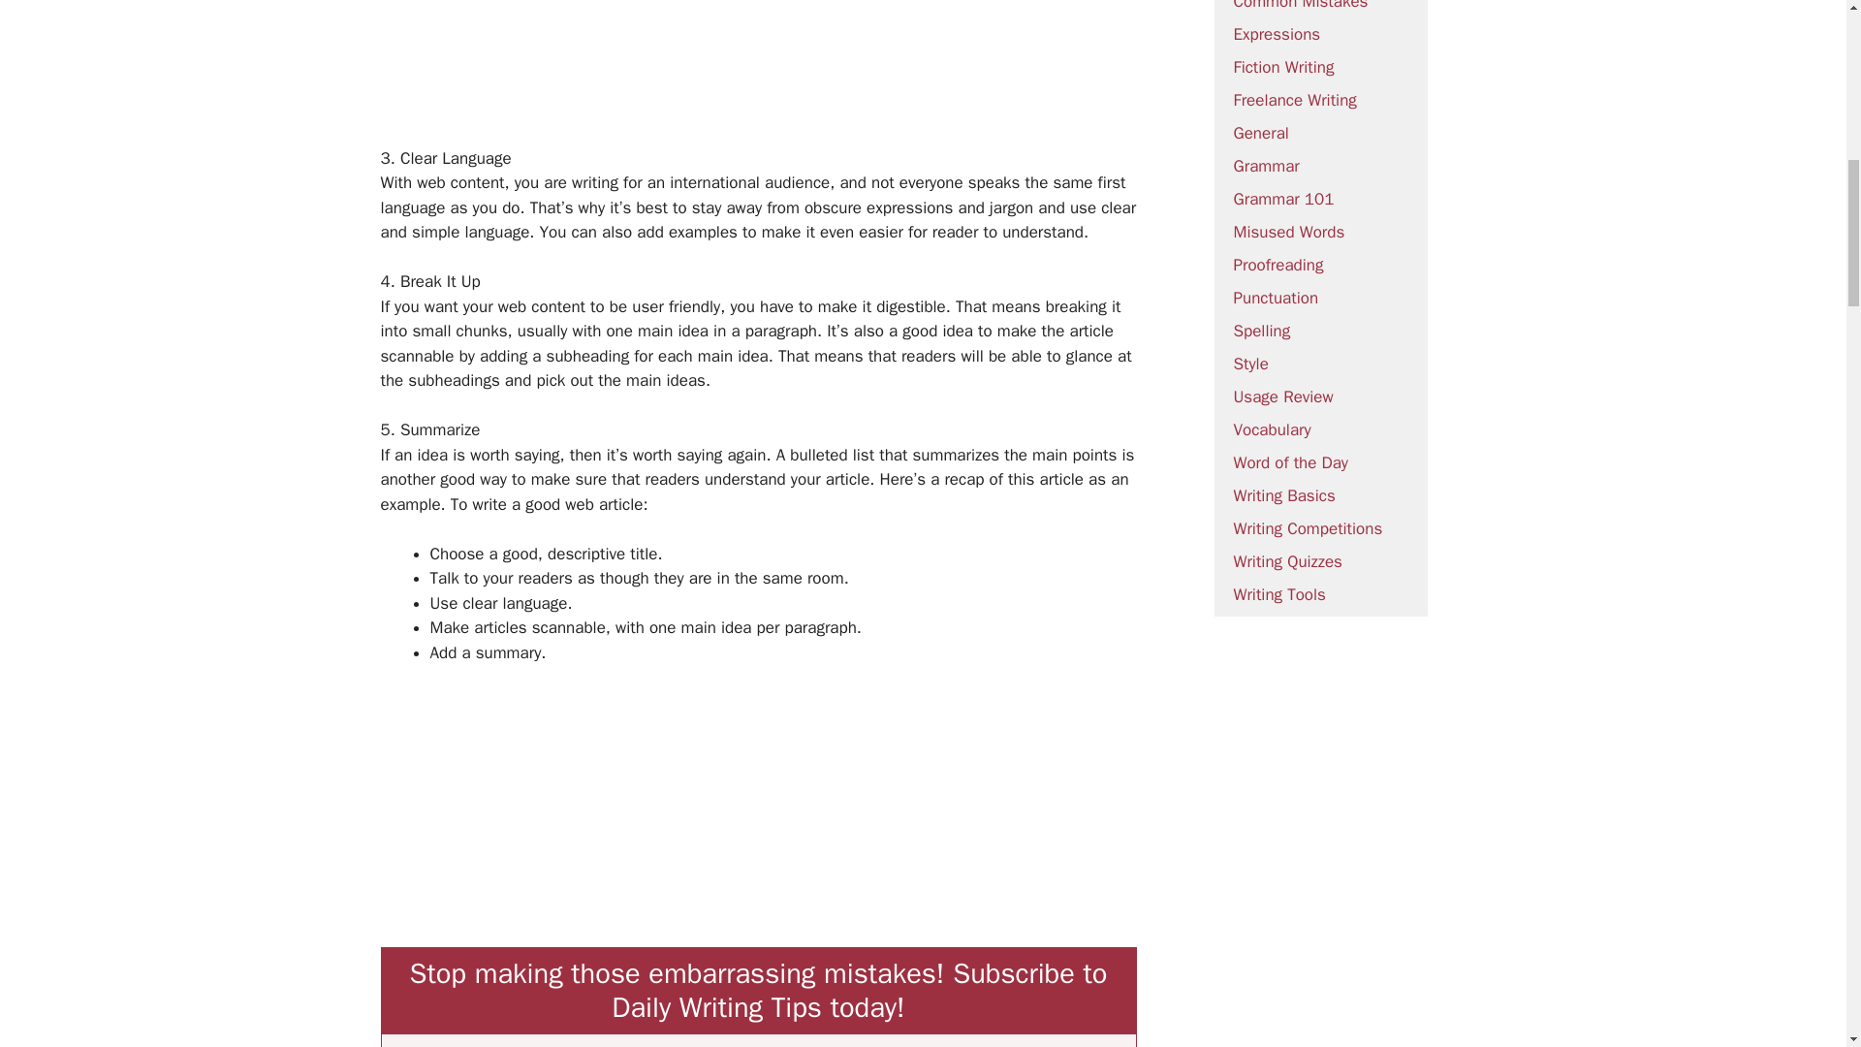 Image resolution: width=1861 pixels, height=1047 pixels. Describe the element at coordinates (1266, 166) in the screenshot. I see `Grammar` at that location.